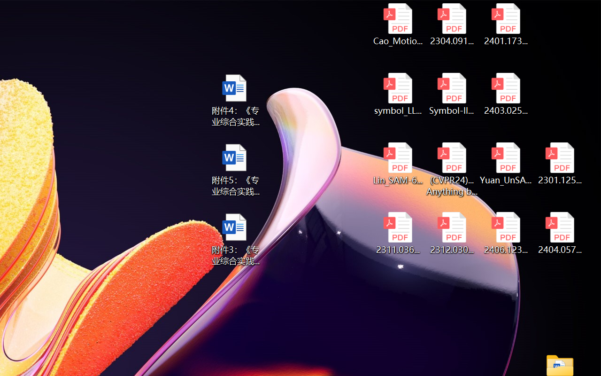 The height and width of the screenshot is (376, 601). What do you see at coordinates (452, 169) in the screenshot?
I see `(CVPR24)Matching Anything by Segmenting Anything.pdf` at bounding box center [452, 169].